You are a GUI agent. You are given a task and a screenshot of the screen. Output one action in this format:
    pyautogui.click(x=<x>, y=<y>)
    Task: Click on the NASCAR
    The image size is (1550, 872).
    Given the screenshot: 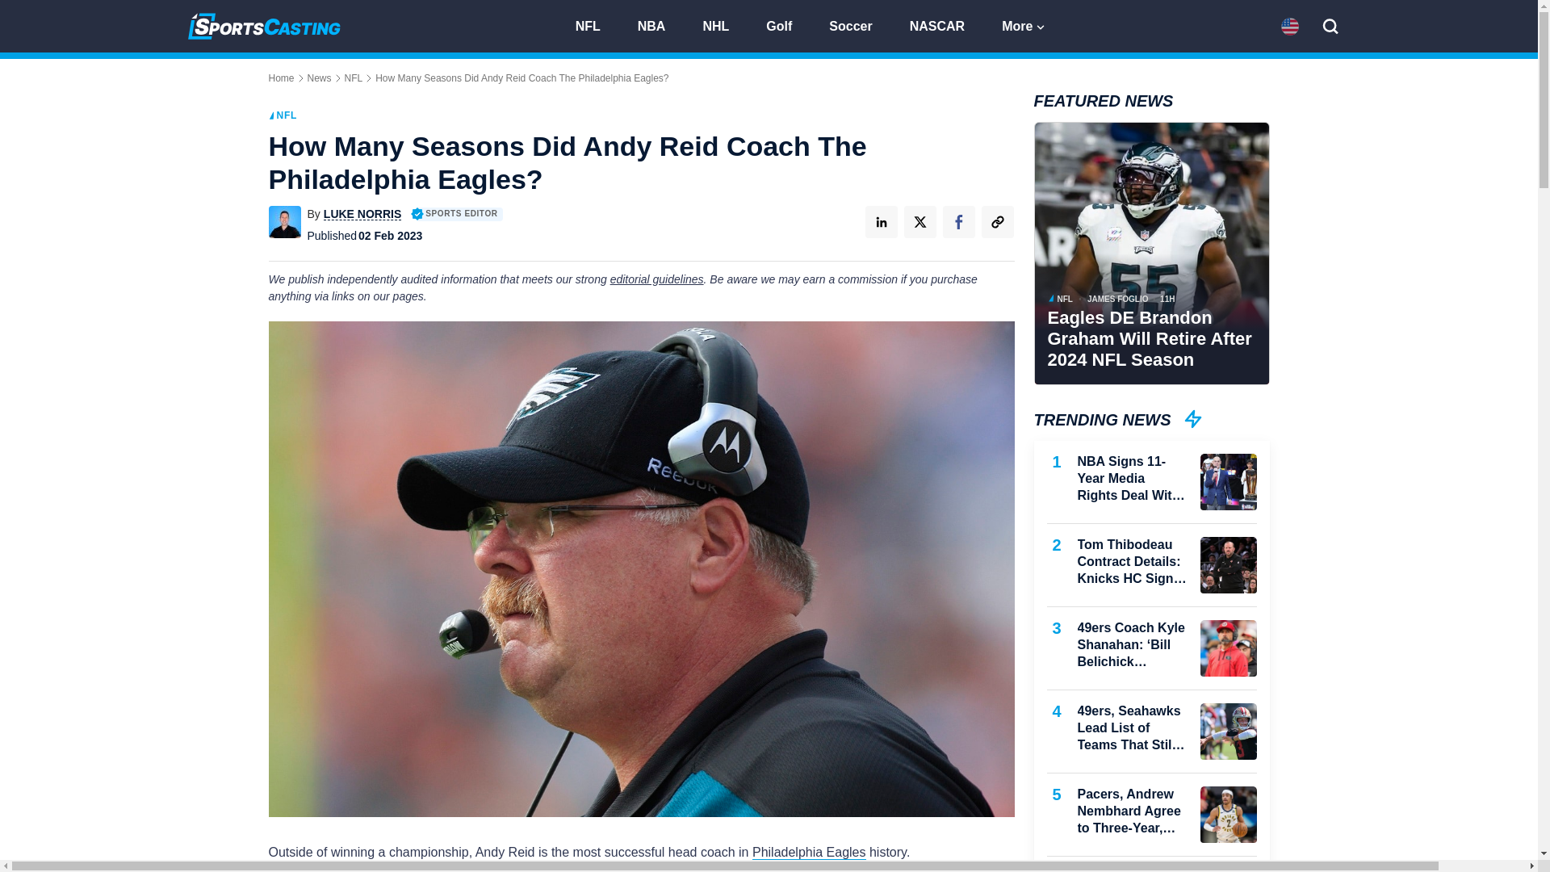 What is the action you would take?
    pyautogui.click(x=945, y=24)
    